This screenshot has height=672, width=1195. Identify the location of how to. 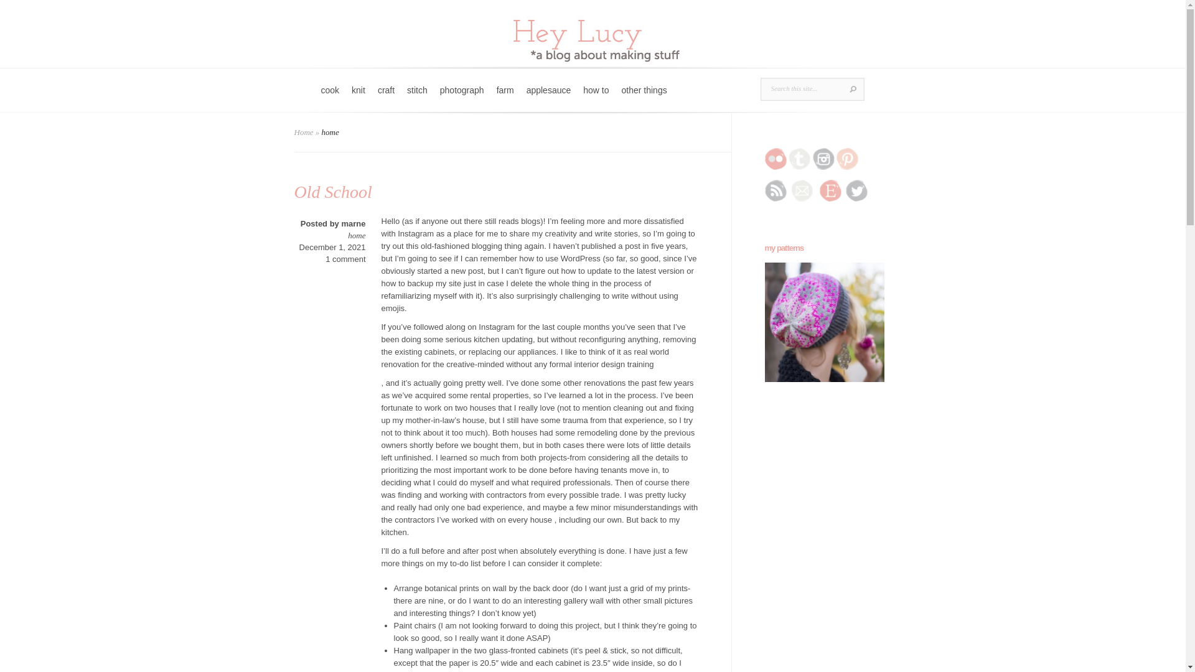
(596, 98).